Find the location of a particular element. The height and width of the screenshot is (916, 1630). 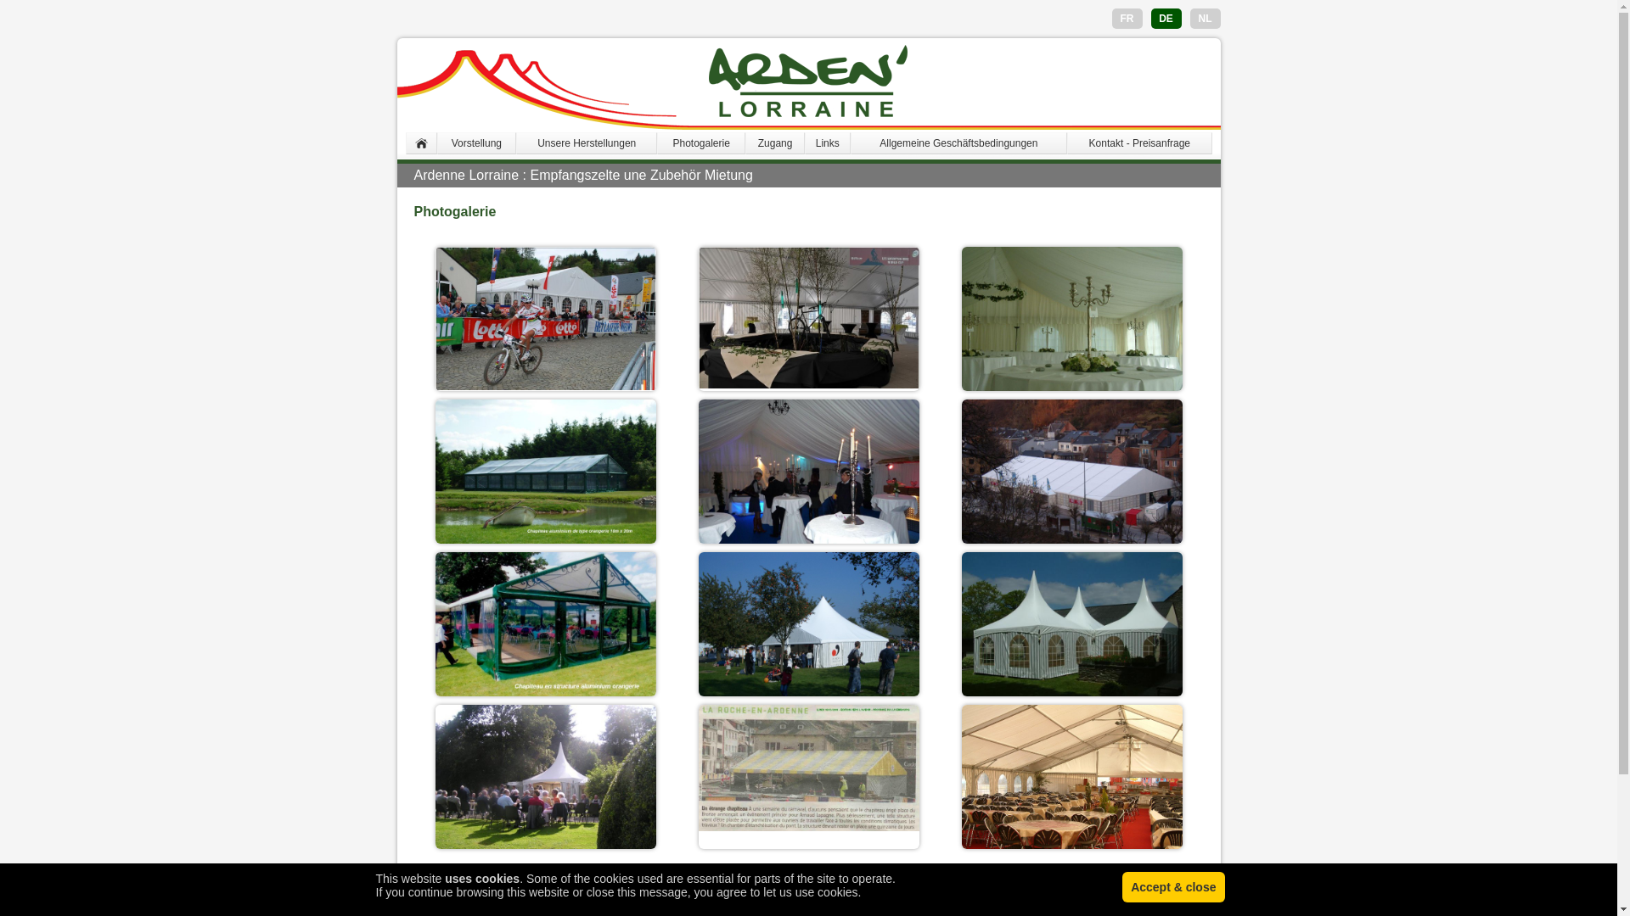

7 is located at coordinates (876, 885).